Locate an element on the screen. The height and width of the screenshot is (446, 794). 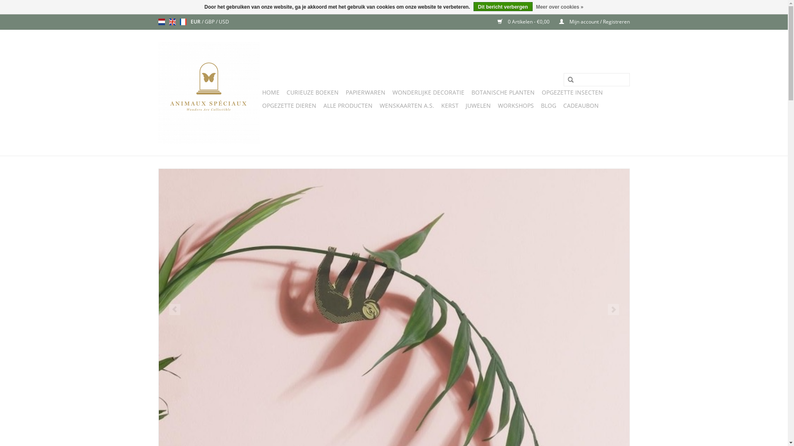
CURIEUZE BOEKEN is located at coordinates (312, 93).